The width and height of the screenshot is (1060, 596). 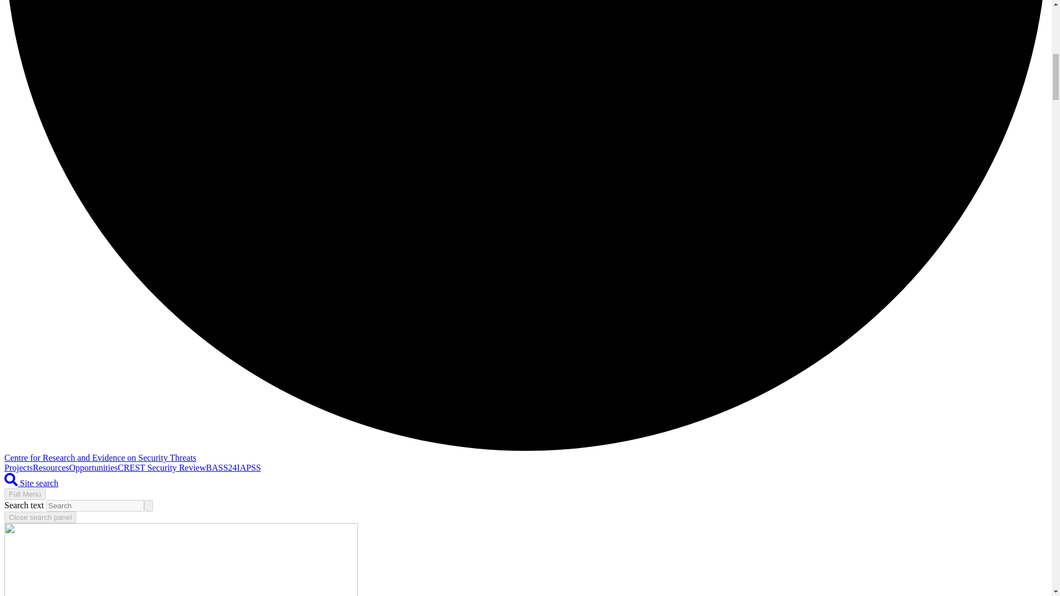 I want to click on Full Menu, so click(x=24, y=494).